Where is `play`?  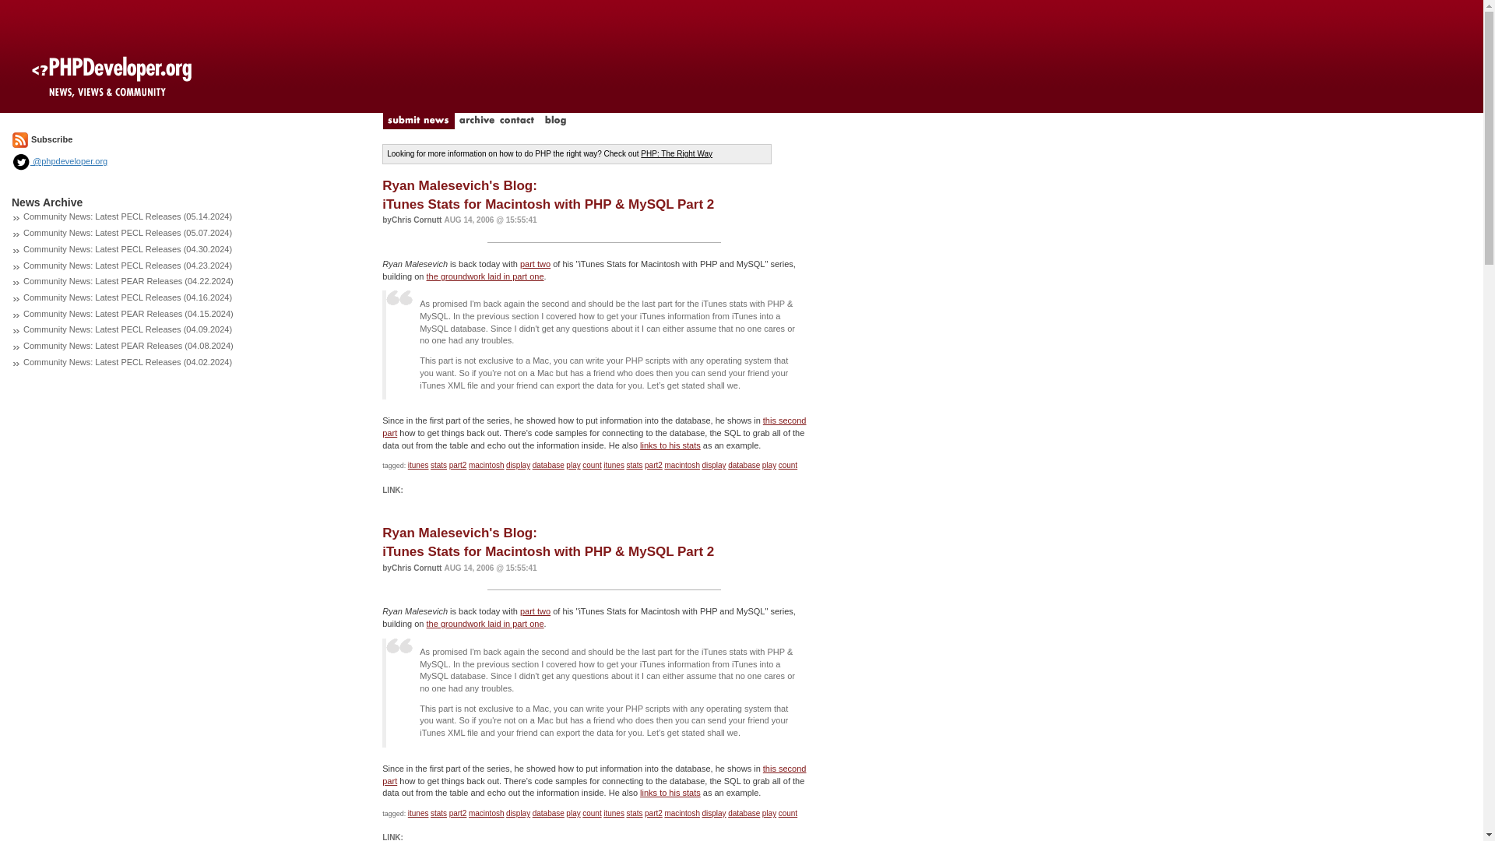 play is located at coordinates (573, 464).